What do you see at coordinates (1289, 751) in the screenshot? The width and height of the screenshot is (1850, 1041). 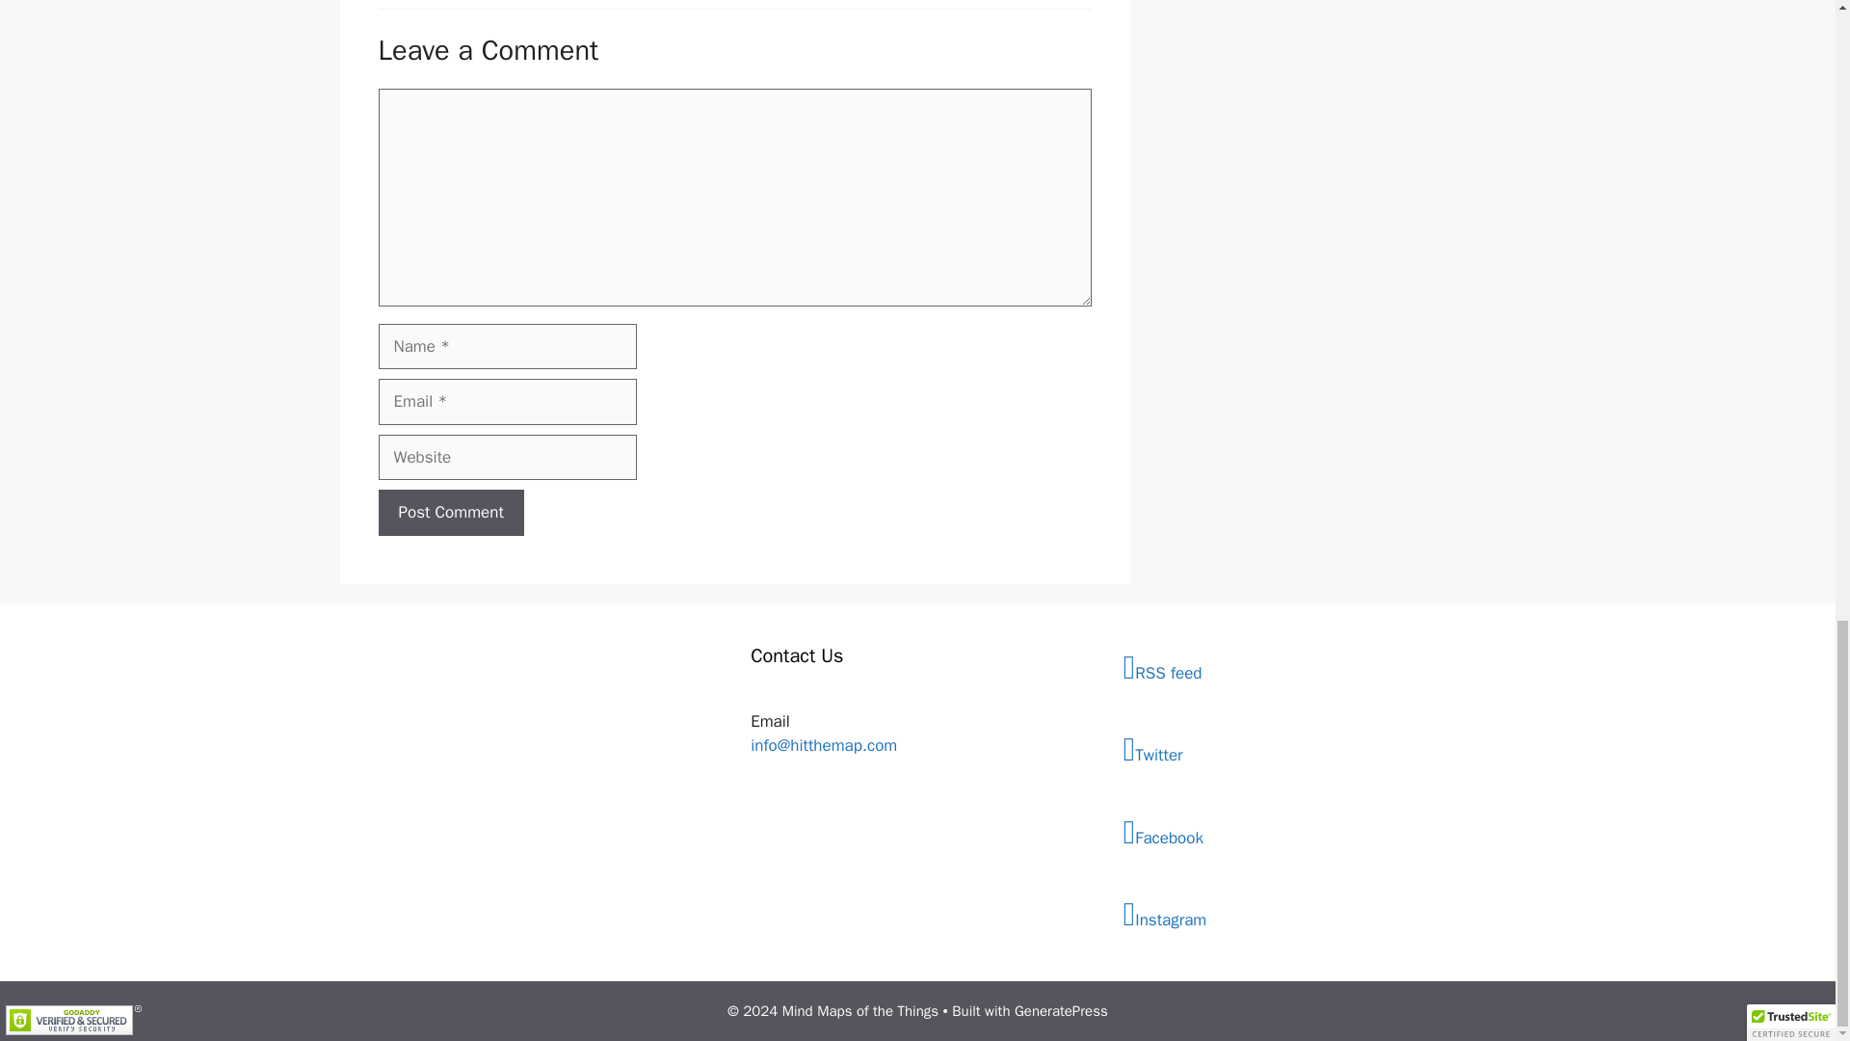 I see `Visit Mind Maps of the Things on Twitter` at bounding box center [1289, 751].